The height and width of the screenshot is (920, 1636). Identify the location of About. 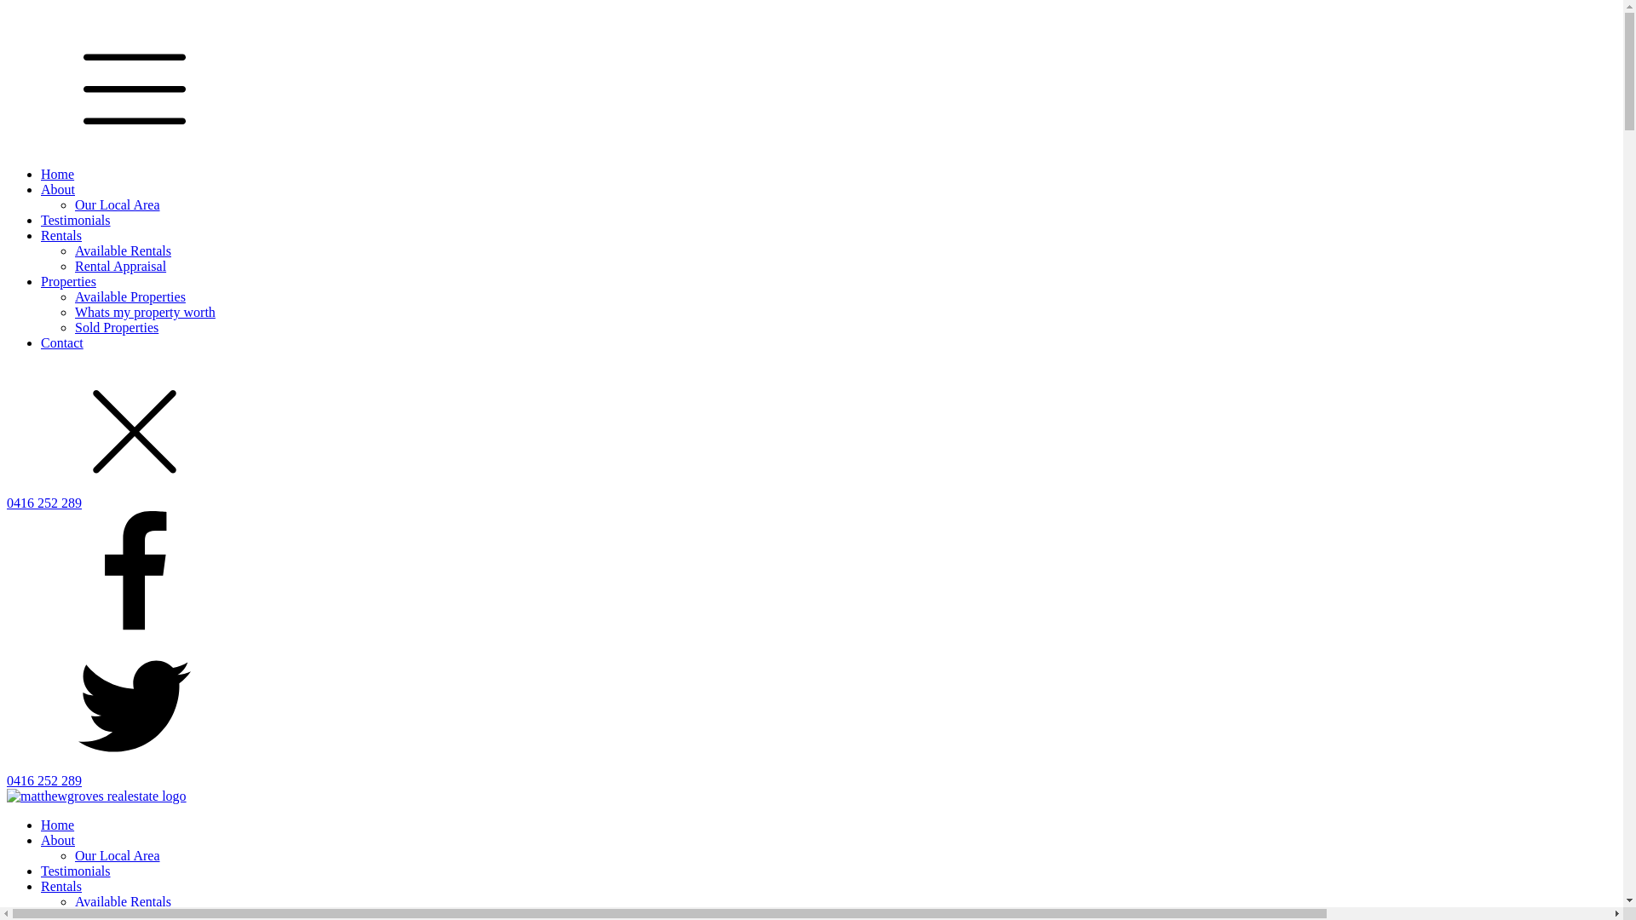
(61, 840).